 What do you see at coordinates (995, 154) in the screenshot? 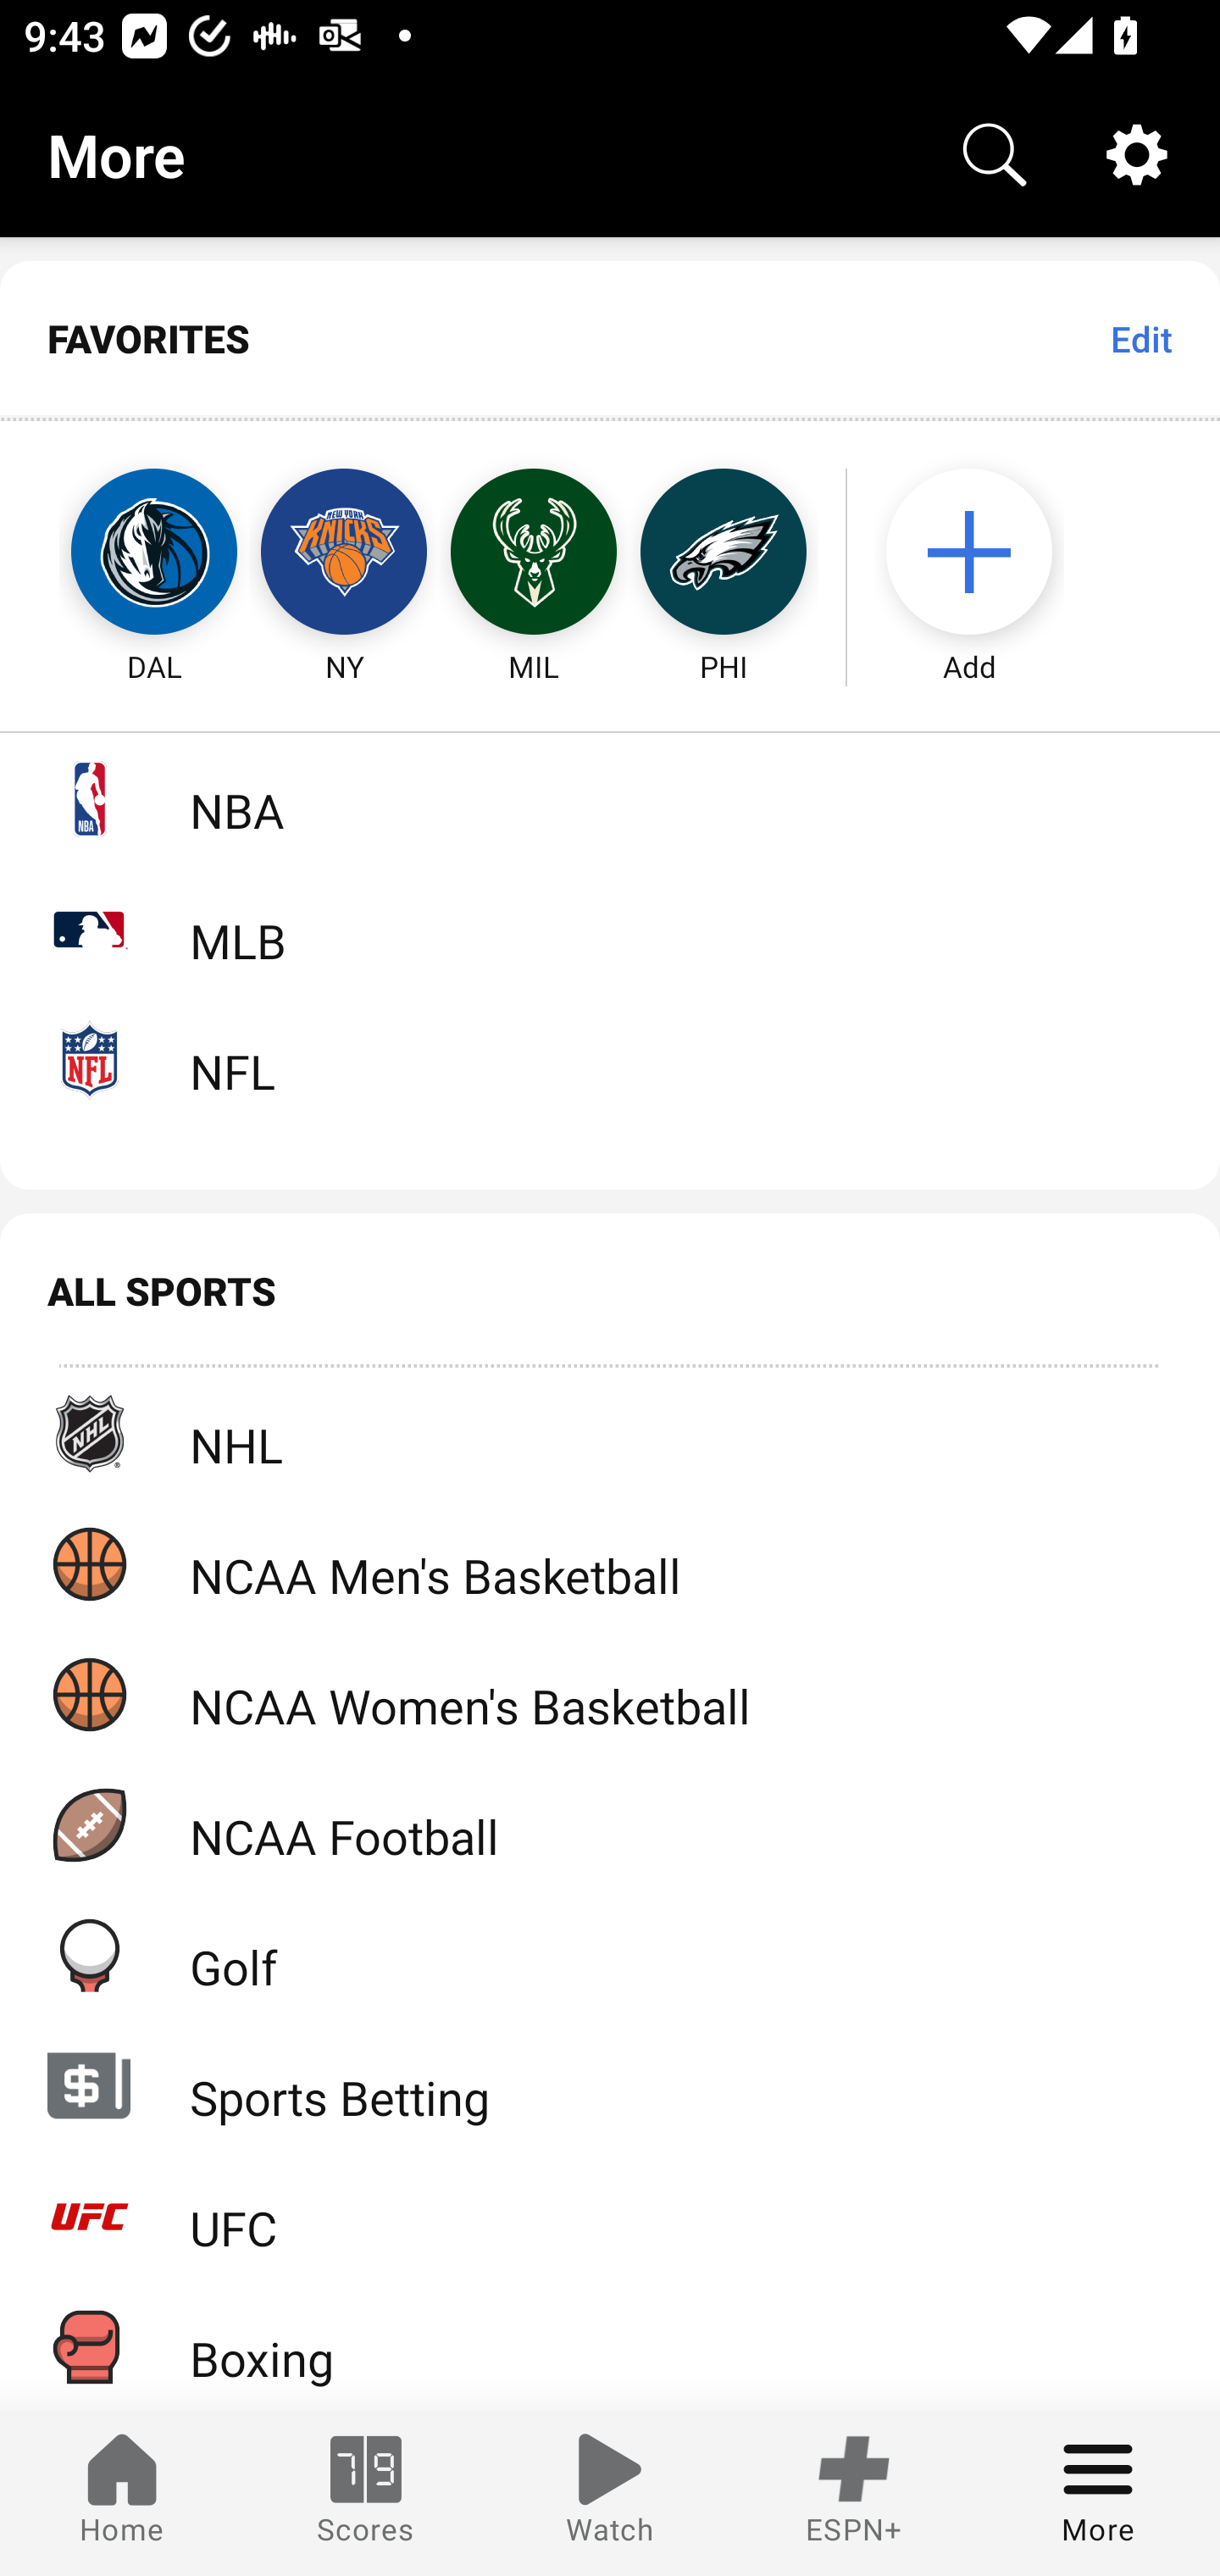
I see `Search` at bounding box center [995, 154].